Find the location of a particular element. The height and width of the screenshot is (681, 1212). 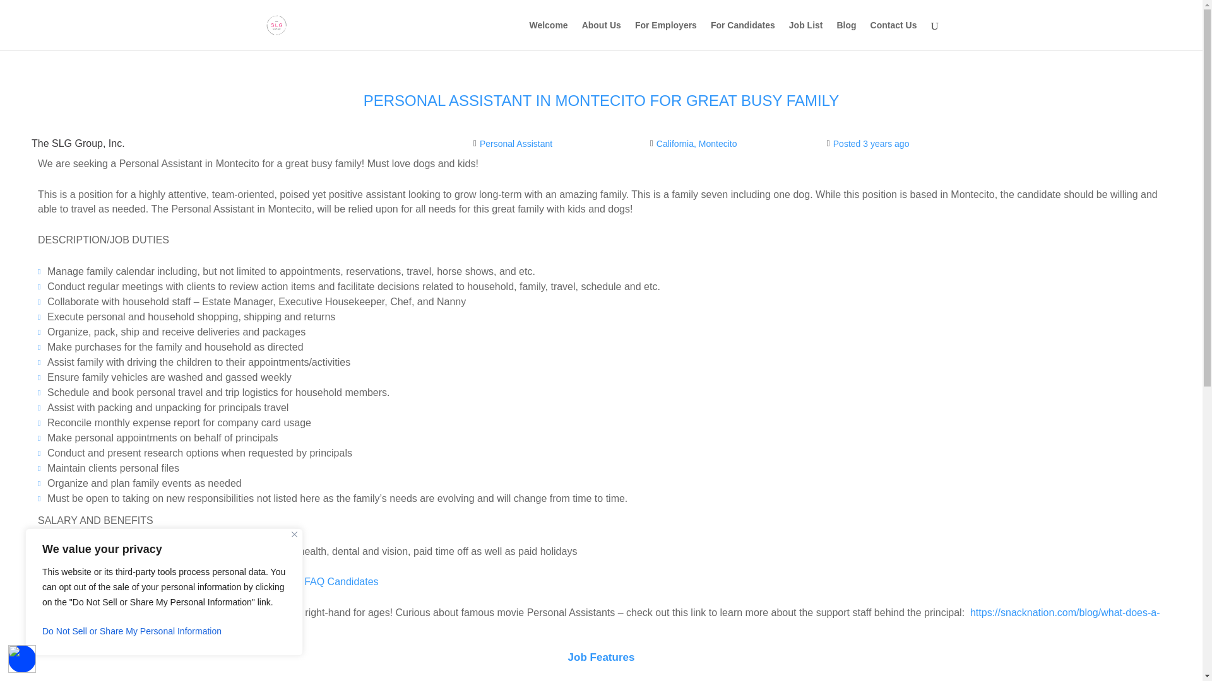

For Employers is located at coordinates (666, 35).